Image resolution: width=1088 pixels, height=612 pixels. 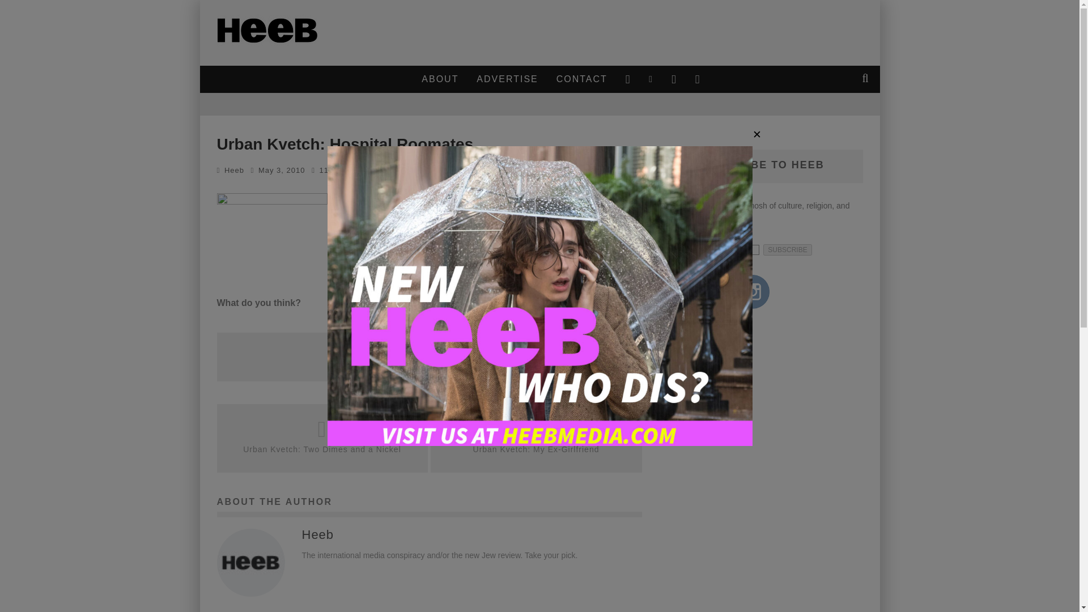 I want to click on ADVERTISE, so click(x=507, y=79).